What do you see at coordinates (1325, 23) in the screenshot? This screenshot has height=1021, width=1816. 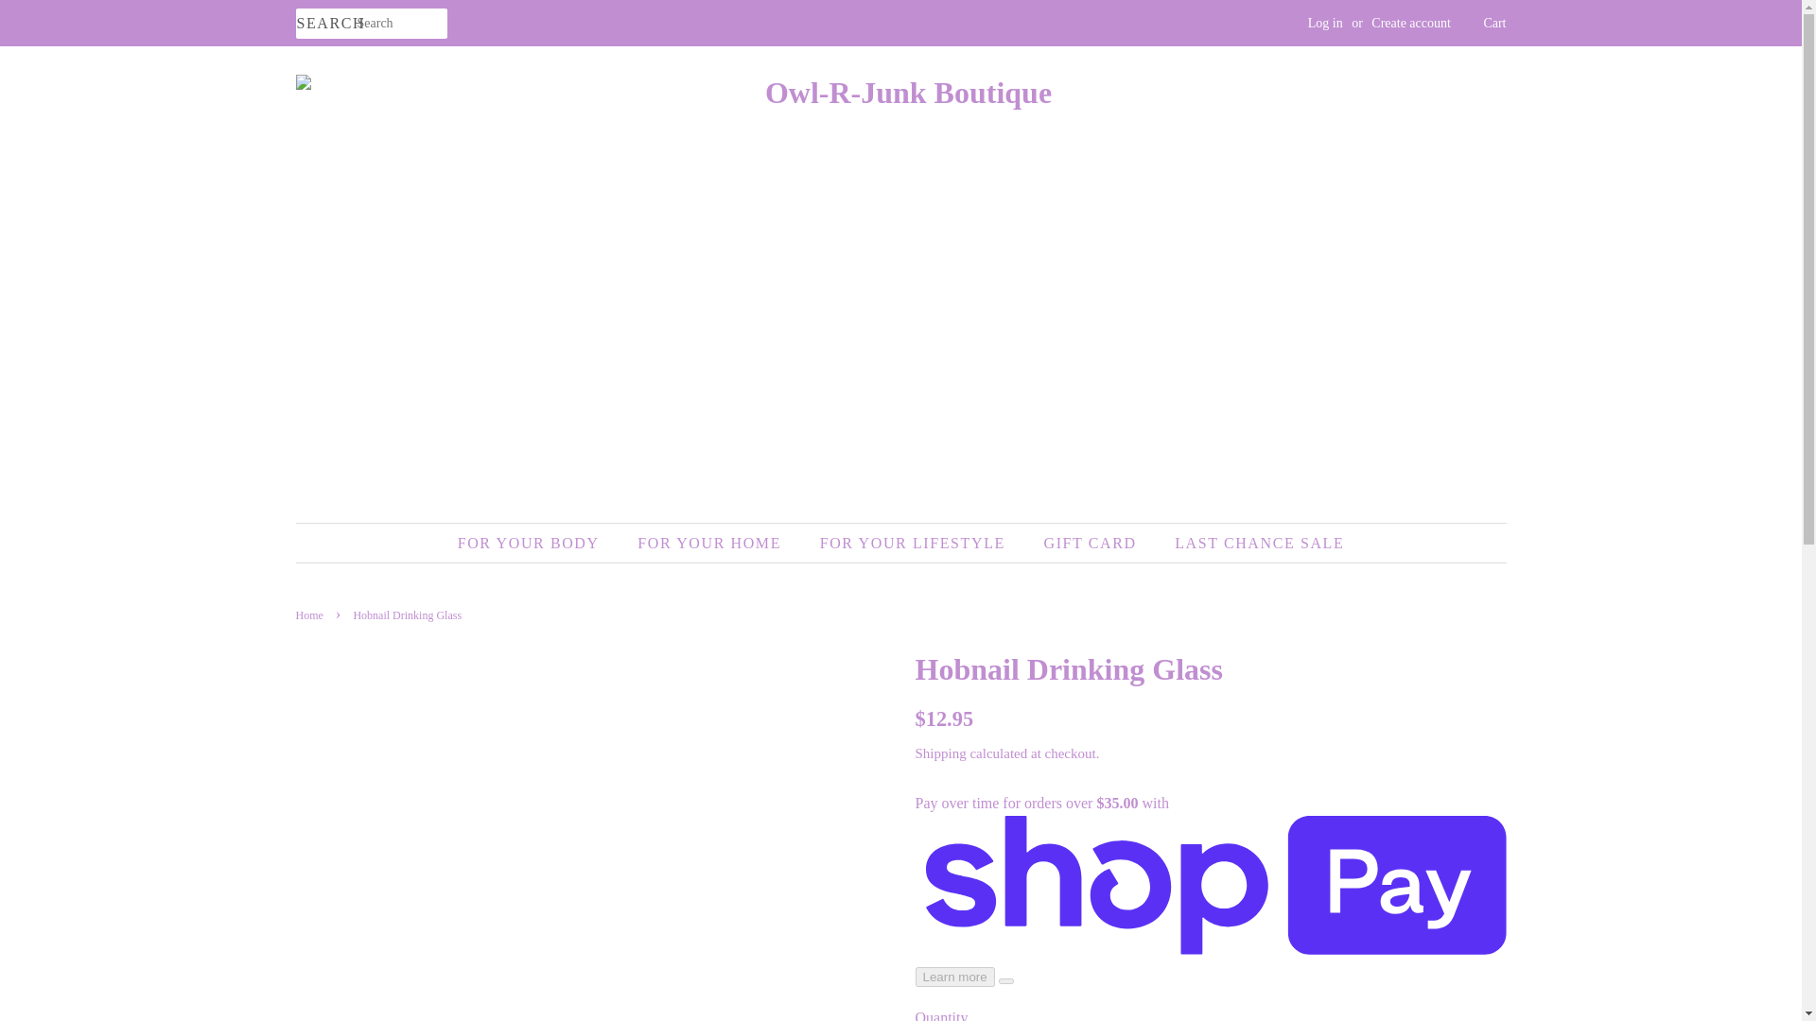 I see `Log in` at bounding box center [1325, 23].